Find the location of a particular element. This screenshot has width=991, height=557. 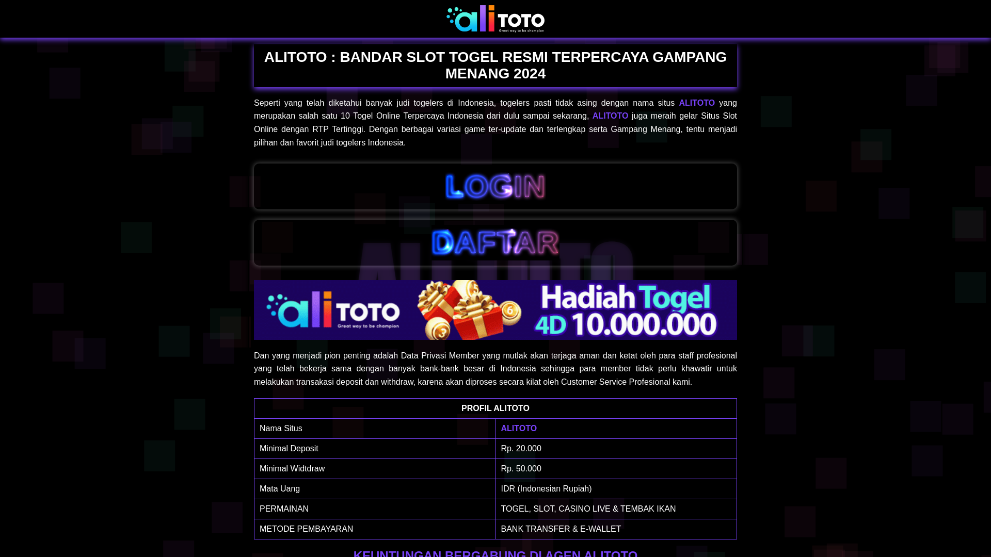

ALITOTO is located at coordinates (518, 428).